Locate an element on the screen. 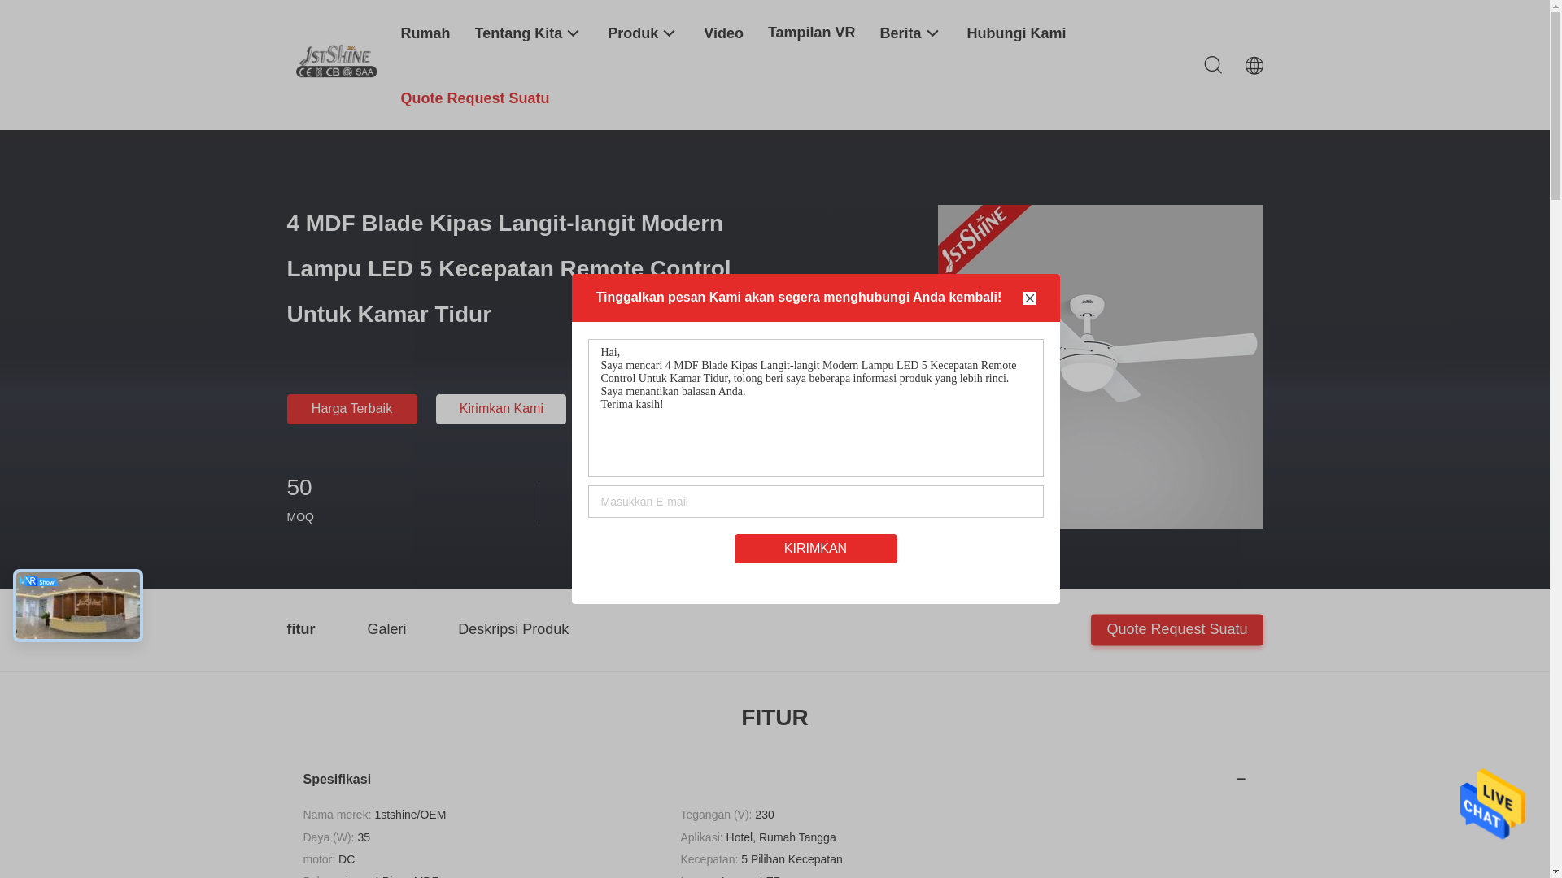 This screenshot has height=878, width=1562. Quote Request Suatu is located at coordinates (474, 98).